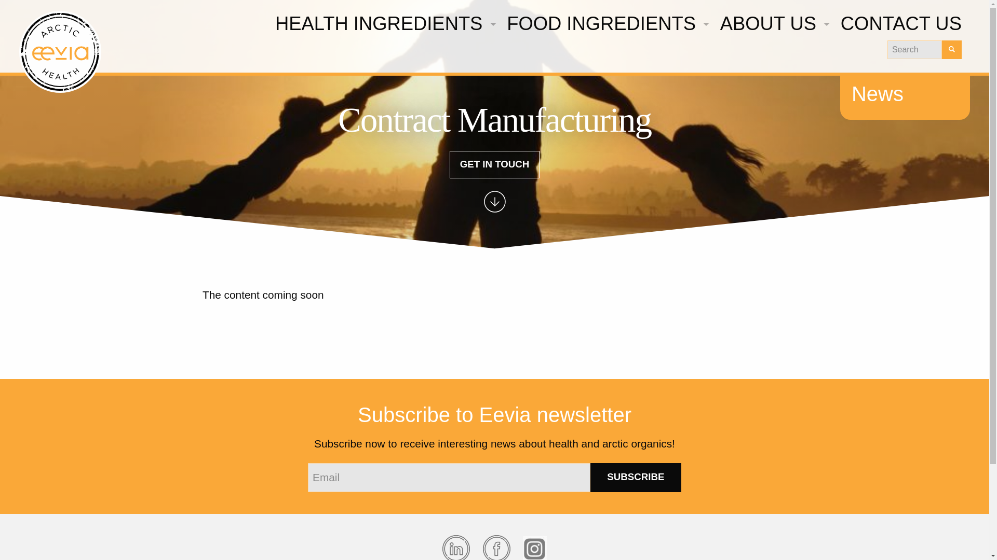 The width and height of the screenshot is (997, 560). Describe the element at coordinates (60, 52) in the screenshot. I see `Eeviahealth` at that location.